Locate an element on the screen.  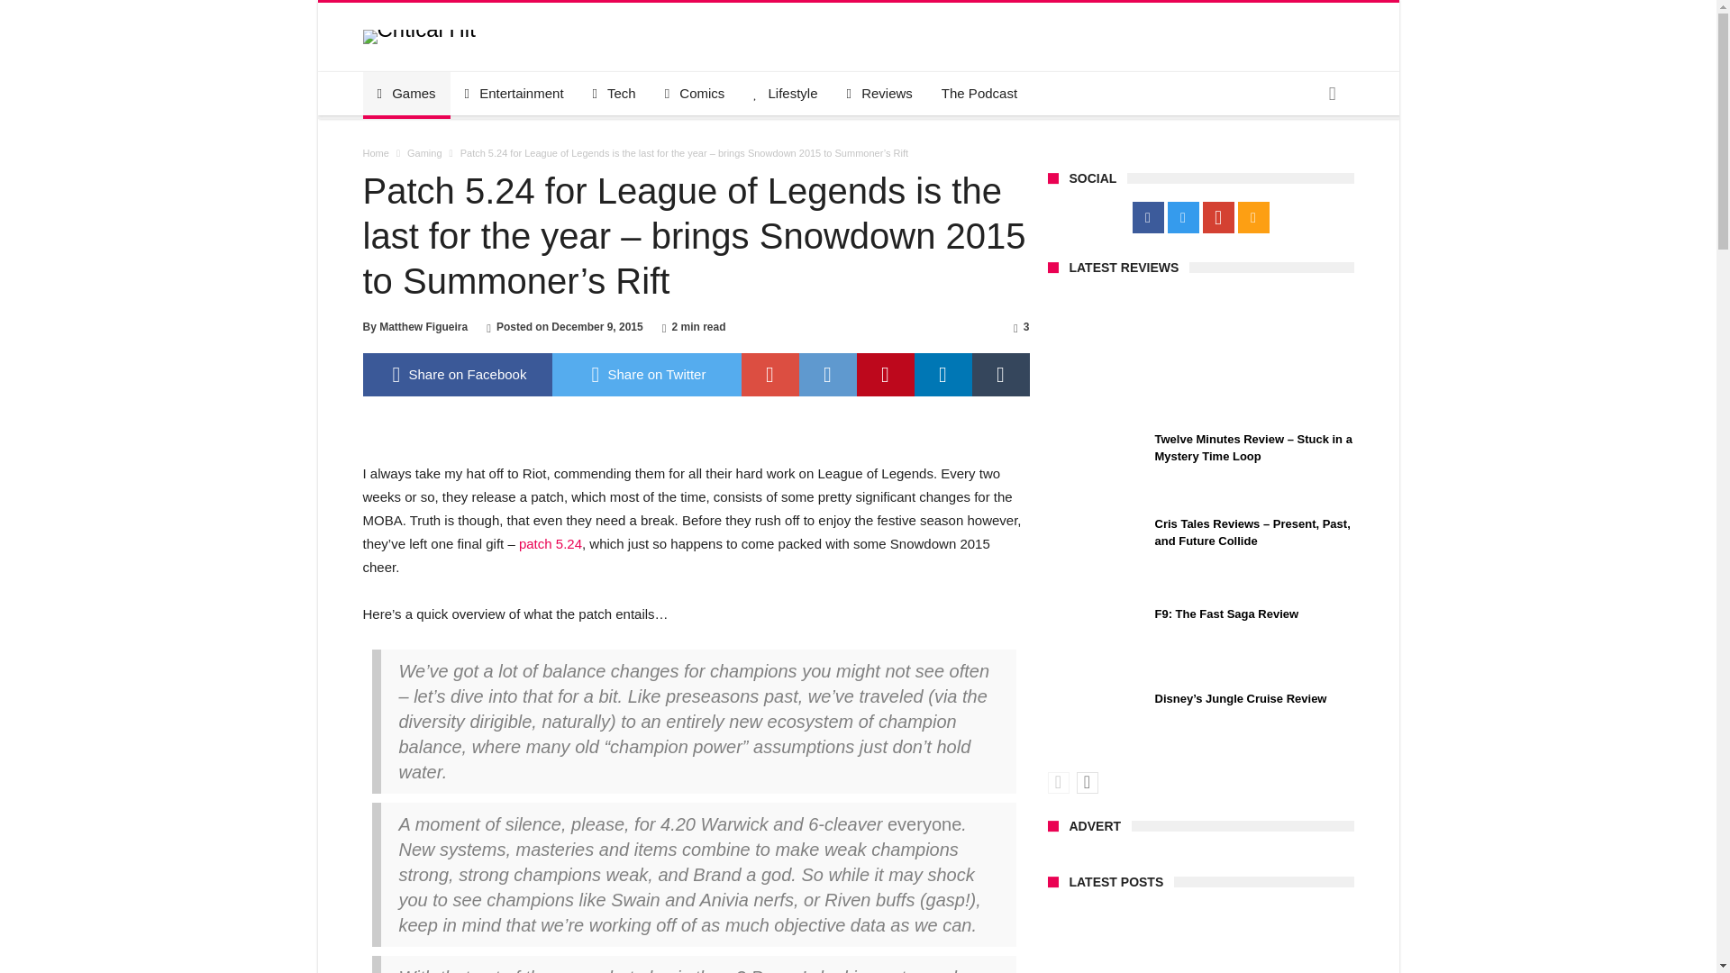
reddit is located at coordinates (827, 375).